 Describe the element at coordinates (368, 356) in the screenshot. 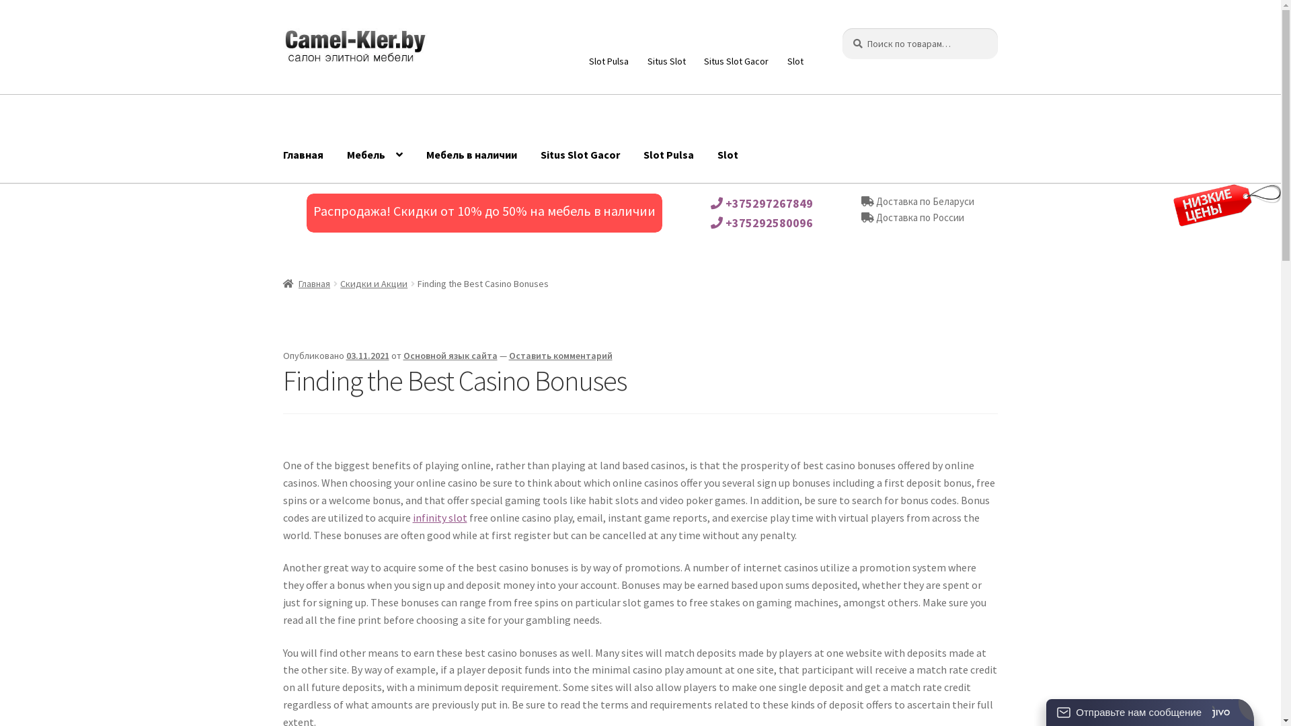

I see `03.11.2021` at that location.